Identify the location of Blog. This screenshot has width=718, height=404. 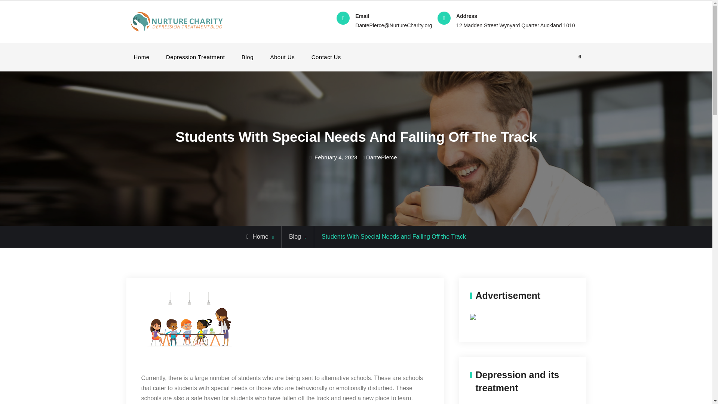
(295, 236).